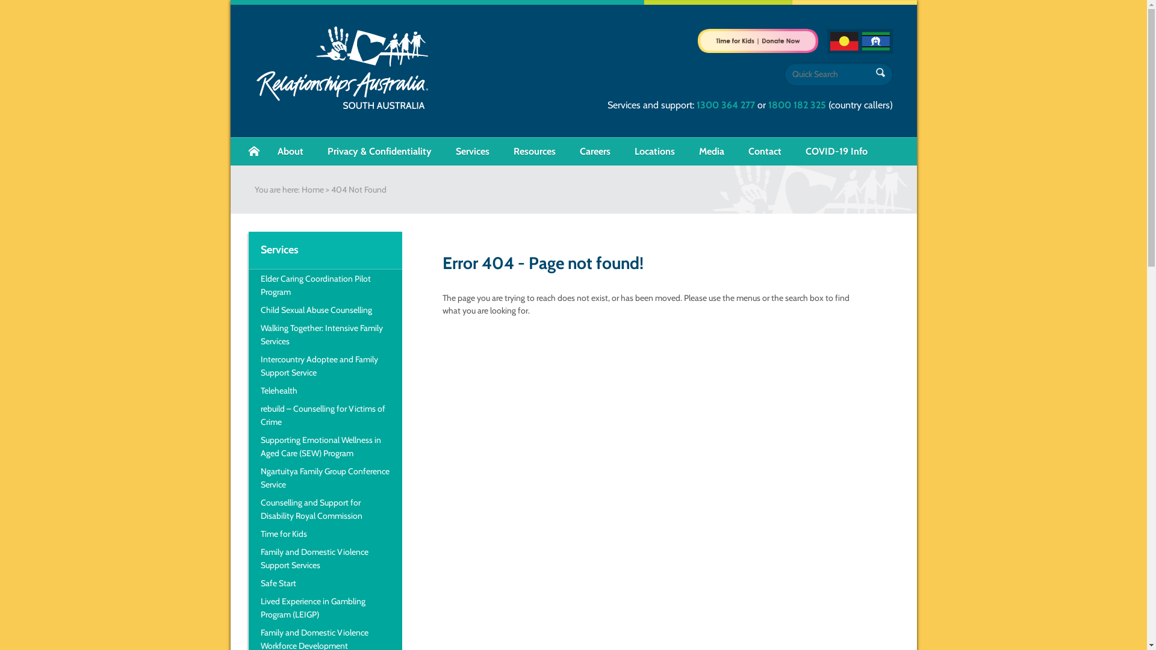 This screenshot has height=650, width=1156. What do you see at coordinates (711, 152) in the screenshot?
I see `Media` at bounding box center [711, 152].